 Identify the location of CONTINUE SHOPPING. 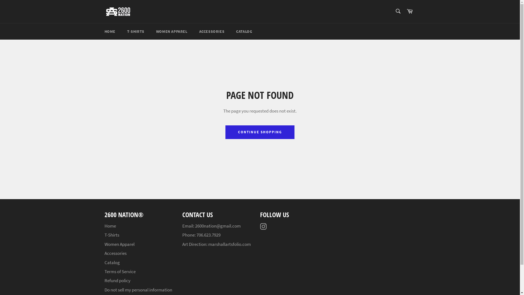
(260, 132).